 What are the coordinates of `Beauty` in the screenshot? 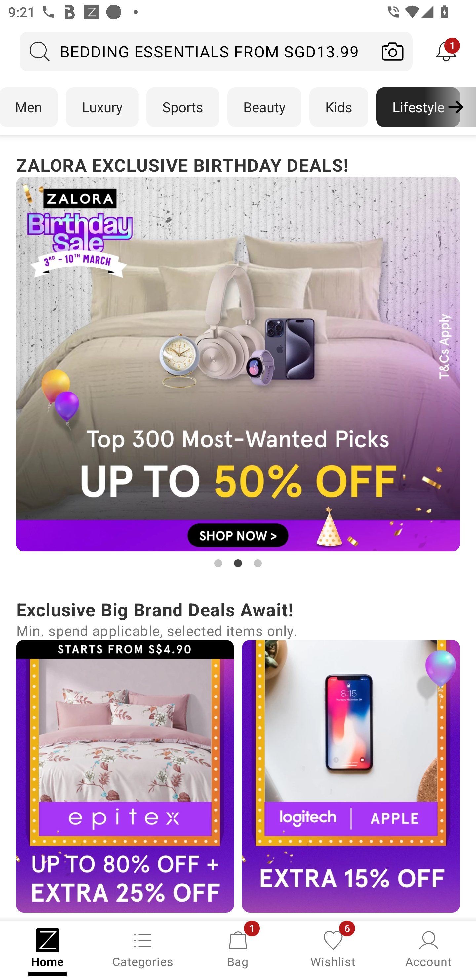 It's located at (264, 107).